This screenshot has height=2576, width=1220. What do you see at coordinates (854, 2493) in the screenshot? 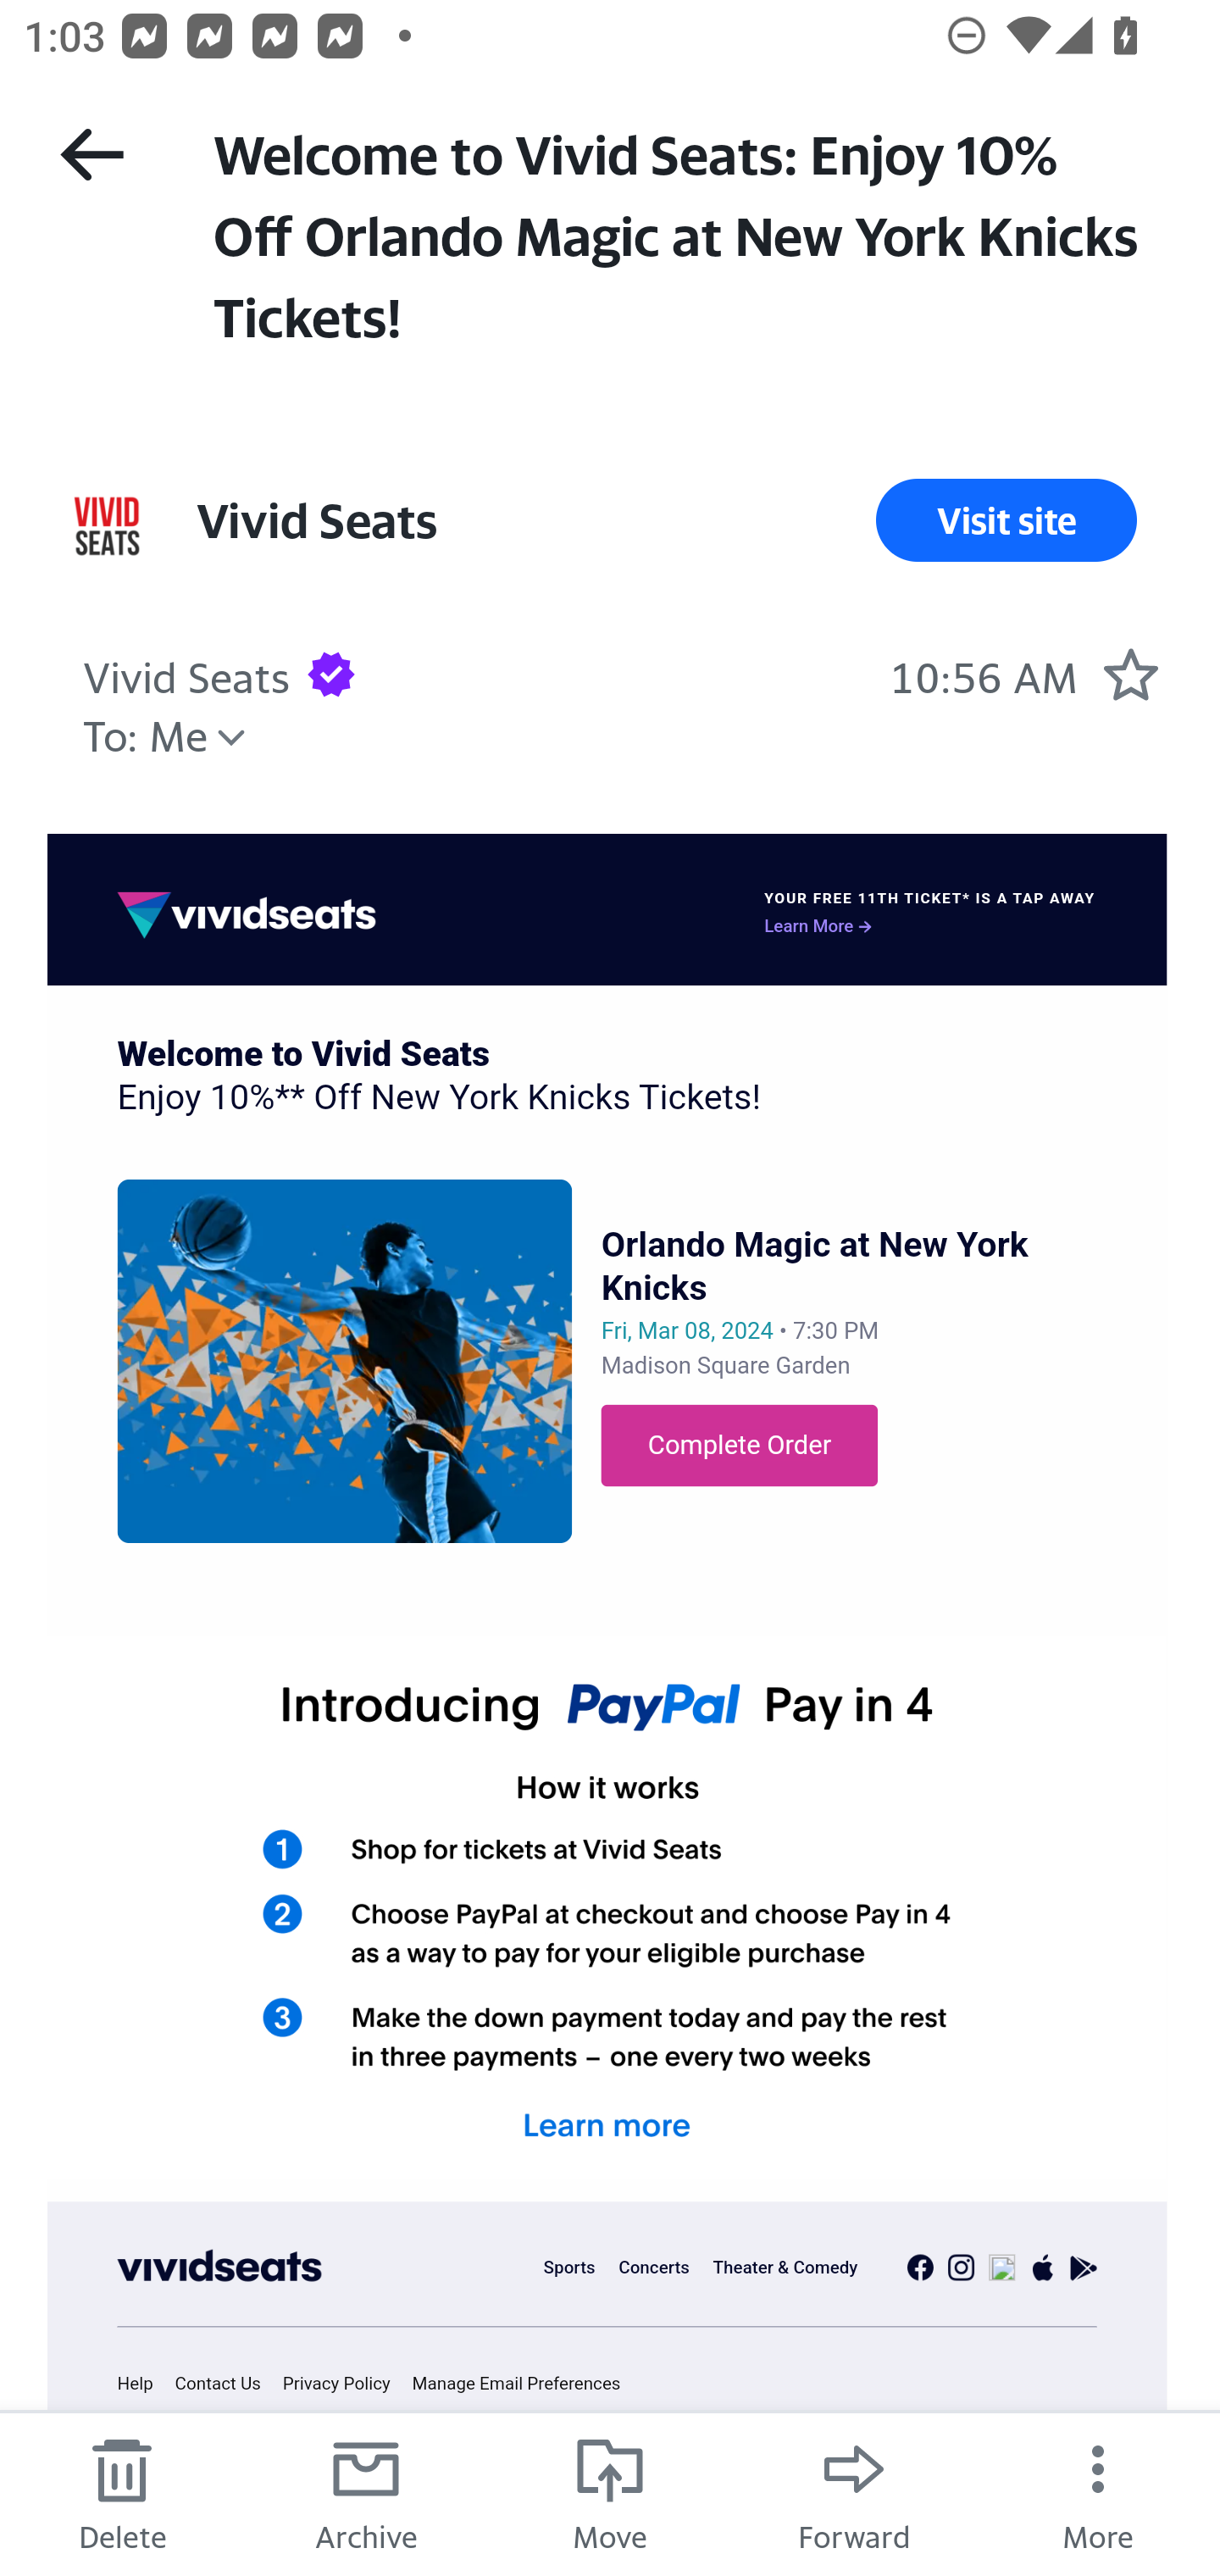
I see `Forward` at bounding box center [854, 2493].